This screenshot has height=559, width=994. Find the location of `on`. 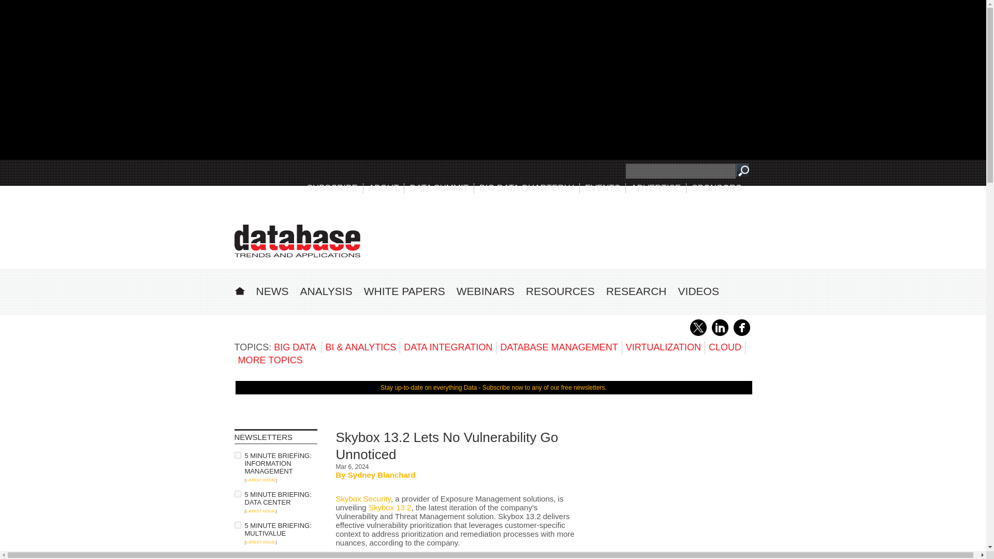

on is located at coordinates (237, 556).